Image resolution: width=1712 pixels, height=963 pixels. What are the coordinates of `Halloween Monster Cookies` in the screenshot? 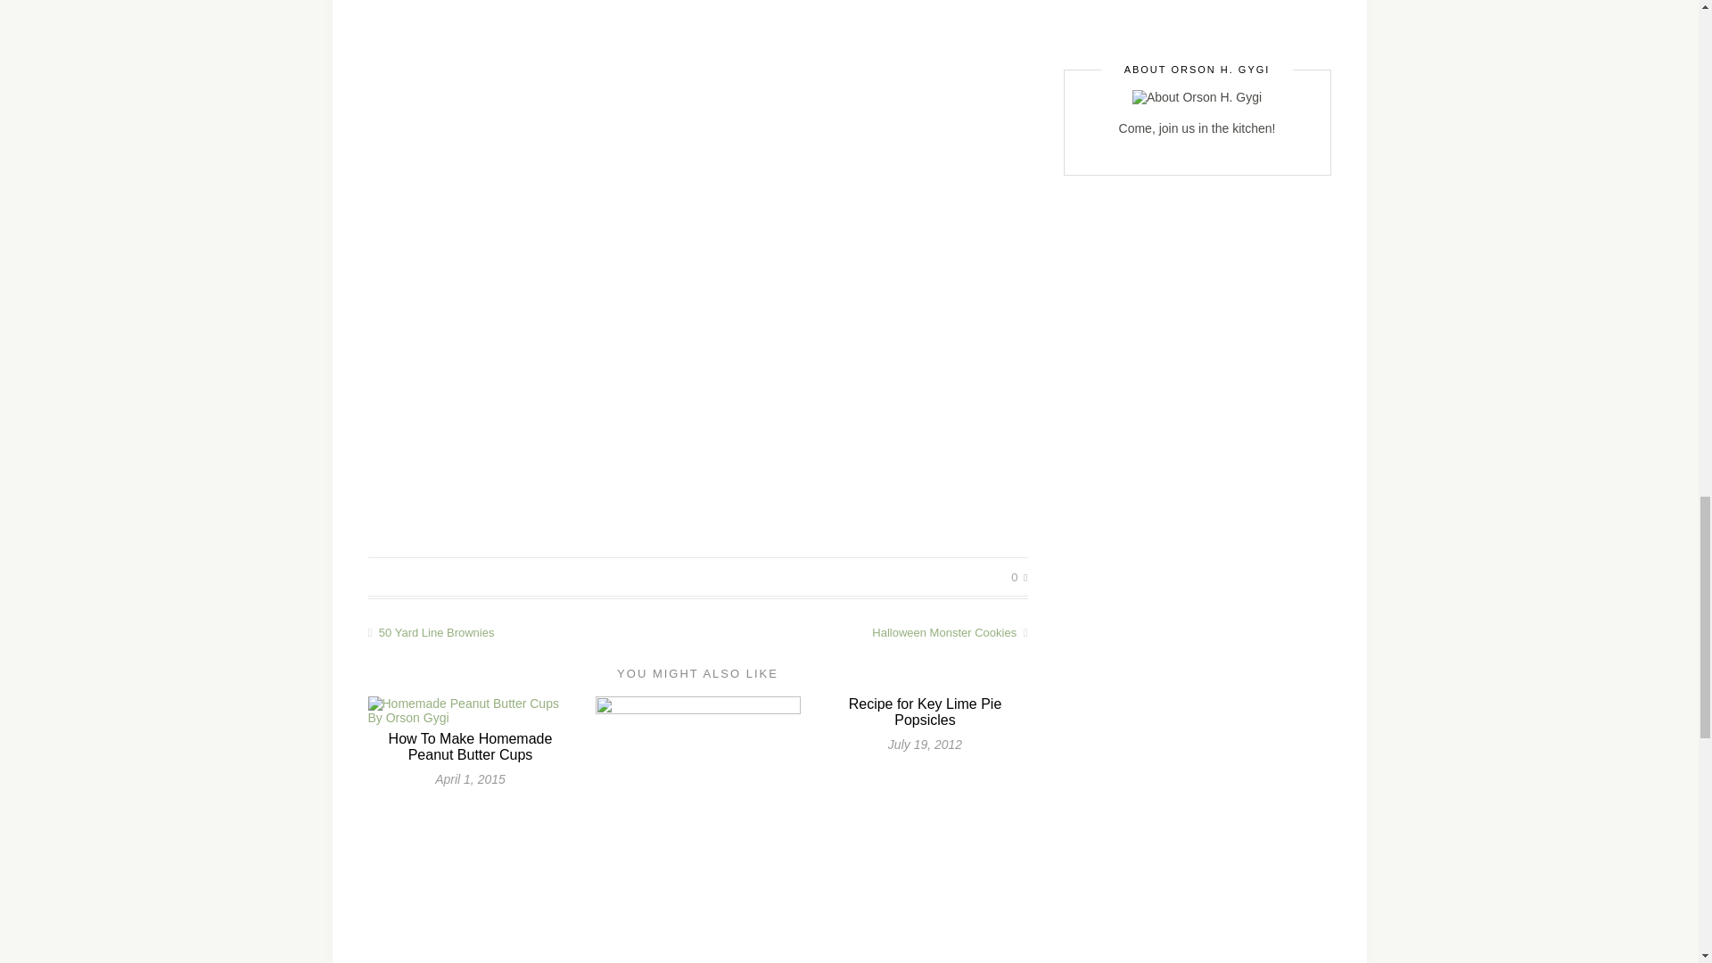 It's located at (861, 633).